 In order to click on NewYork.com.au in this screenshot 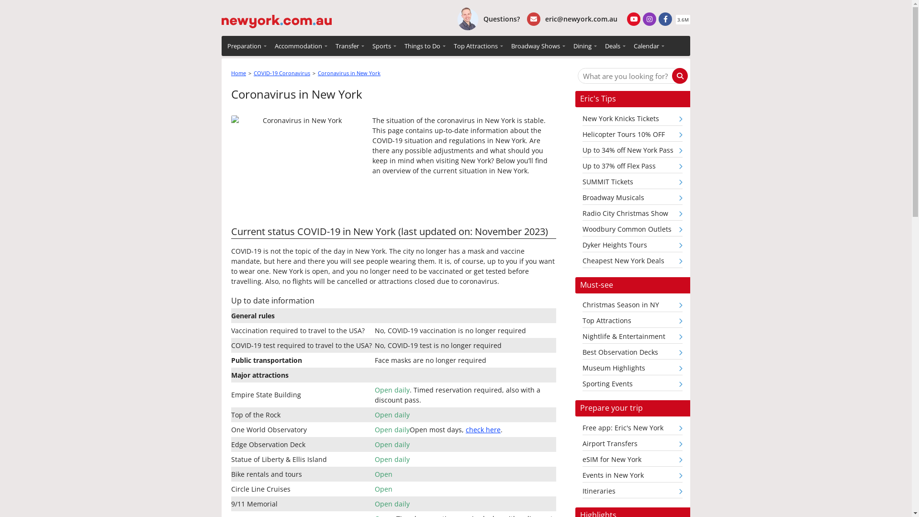, I will do `click(277, 17)`.